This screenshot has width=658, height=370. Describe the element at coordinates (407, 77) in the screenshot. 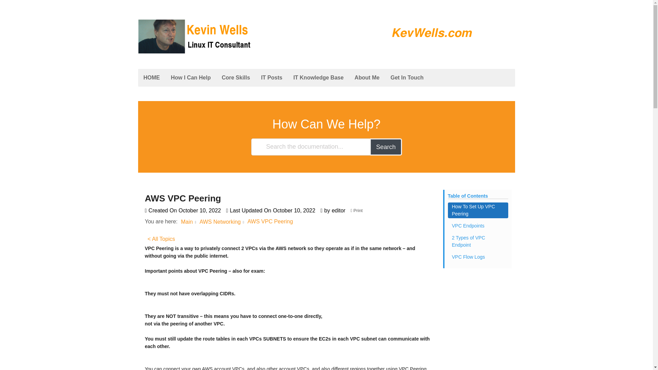

I see `Get In Touch` at that location.